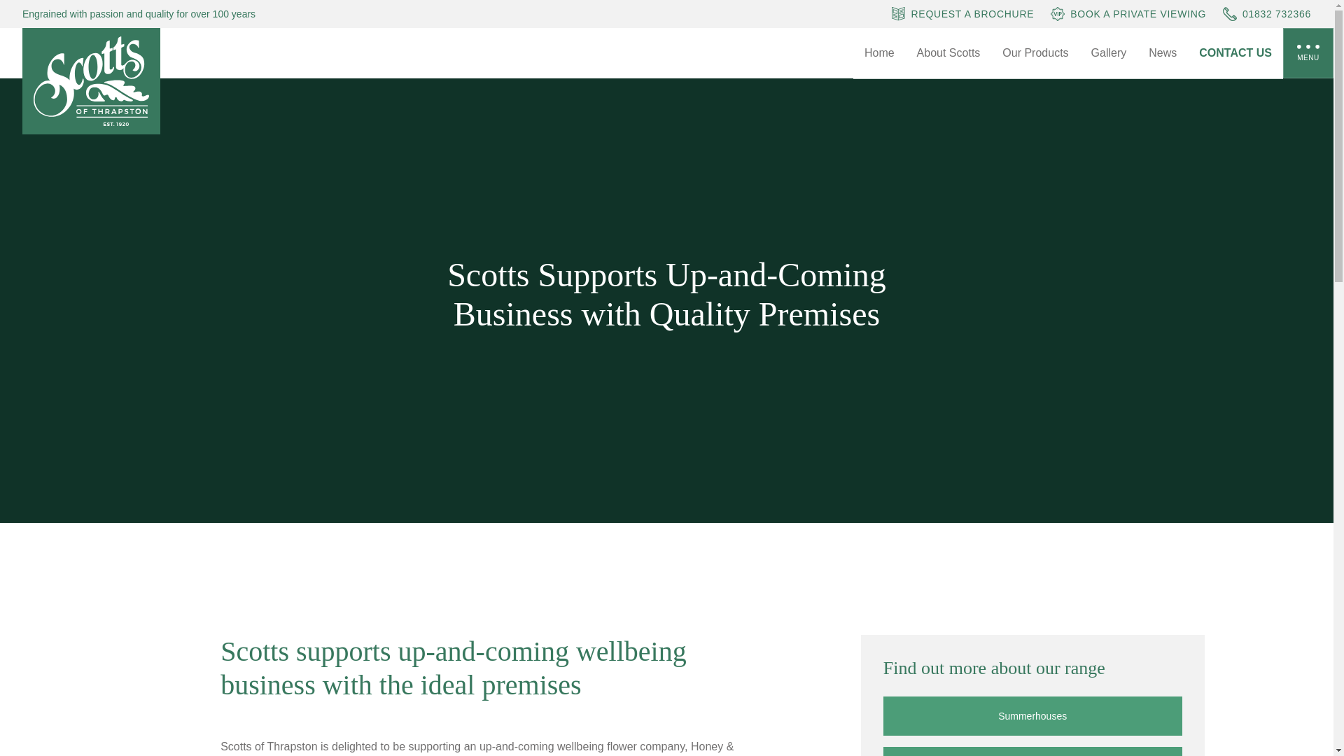 This screenshot has width=1344, height=756. I want to click on Home, so click(879, 53).